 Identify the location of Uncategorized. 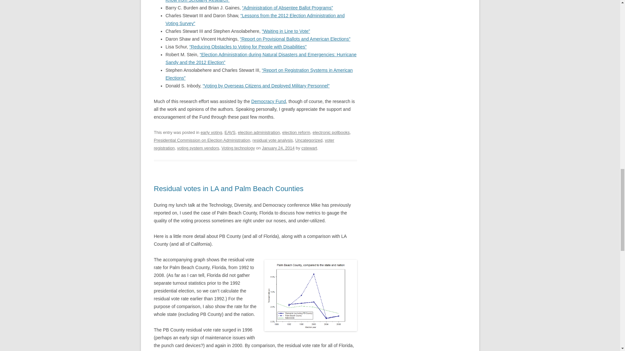
(309, 140).